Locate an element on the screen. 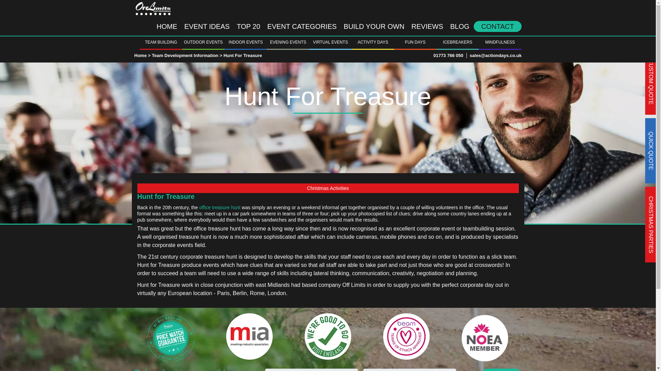 The width and height of the screenshot is (661, 371). VIRTUAL EVENTS is located at coordinates (330, 42).